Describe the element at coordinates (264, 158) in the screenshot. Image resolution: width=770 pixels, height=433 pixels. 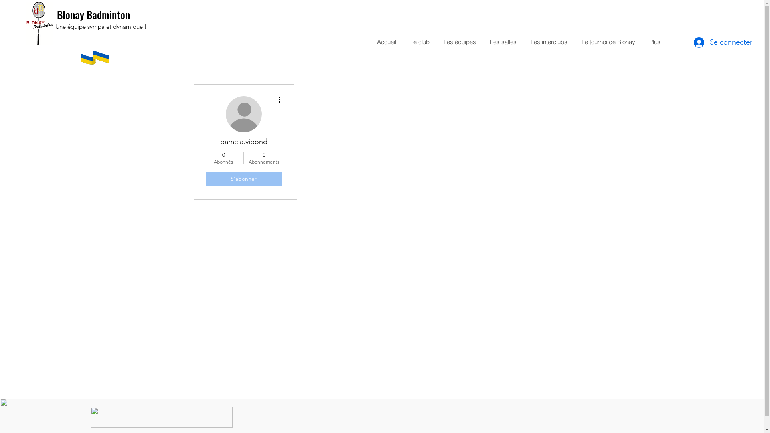
I see `0
Abonnements` at that location.